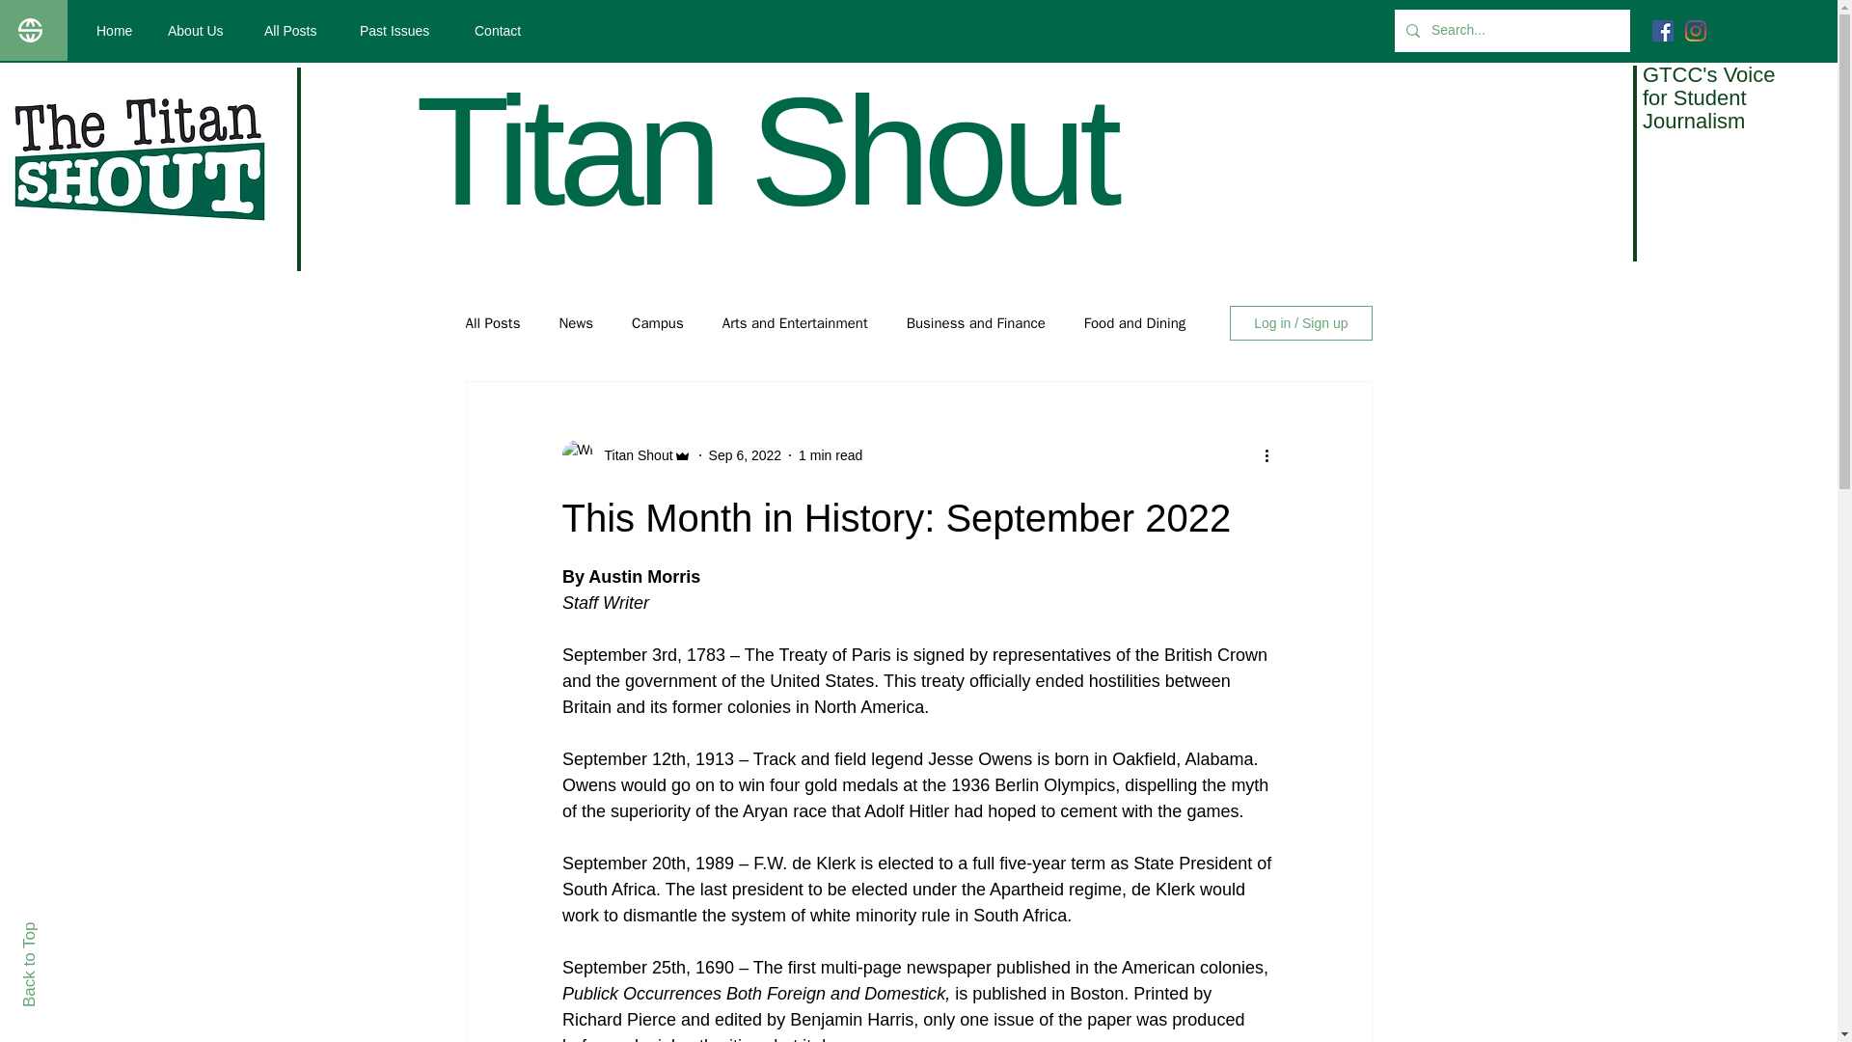 The width and height of the screenshot is (1852, 1042). What do you see at coordinates (976, 323) in the screenshot?
I see `Business and Finance` at bounding box center [976, 323].